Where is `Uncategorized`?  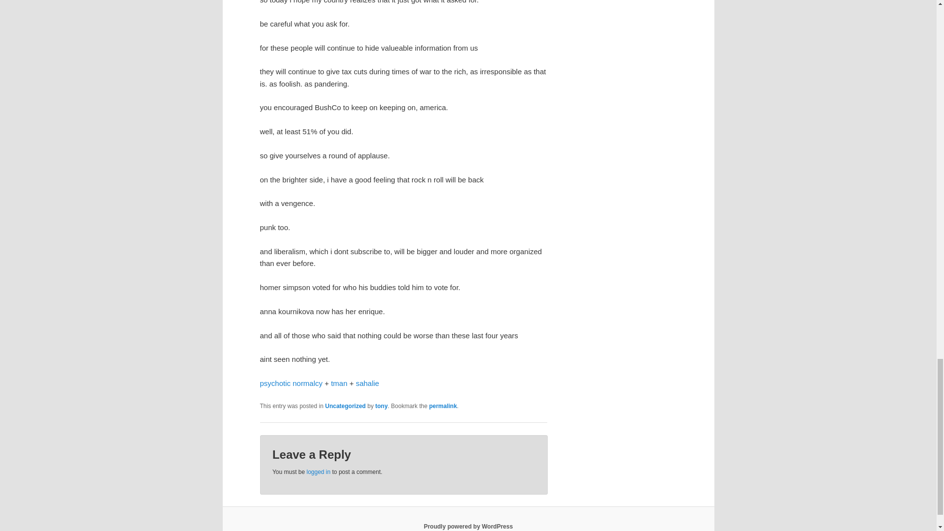 Uncategorized is located at coordinates (345, 406).